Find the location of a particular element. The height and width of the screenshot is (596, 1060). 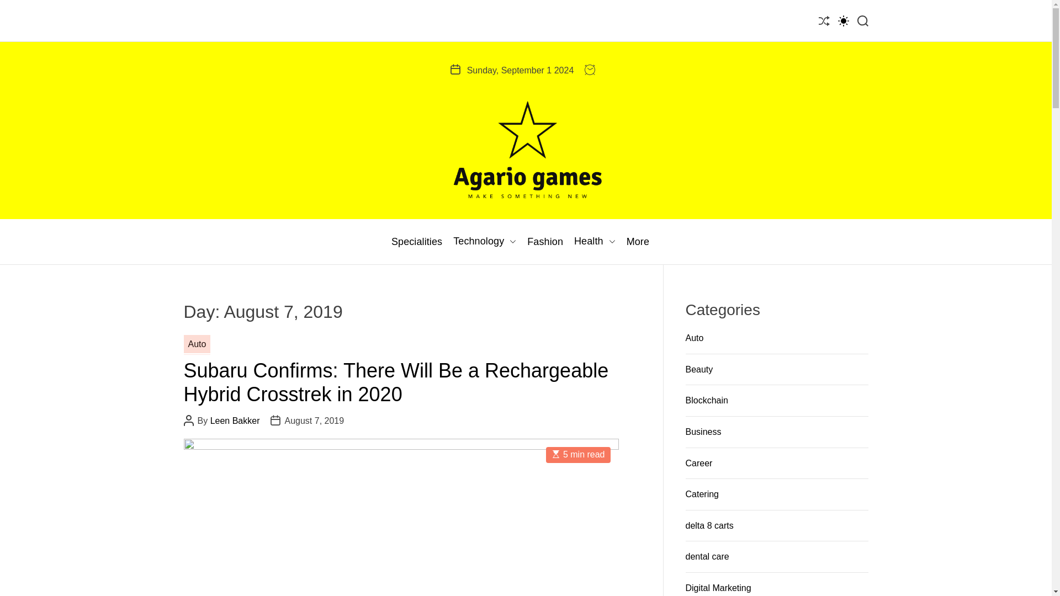

Leen Bakker is located at coordinates (235, 421).